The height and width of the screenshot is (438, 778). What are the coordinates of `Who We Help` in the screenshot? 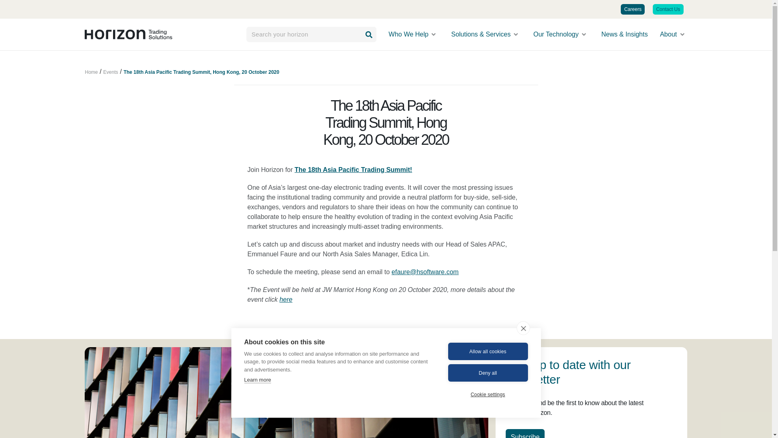 It's located at (413, 34).